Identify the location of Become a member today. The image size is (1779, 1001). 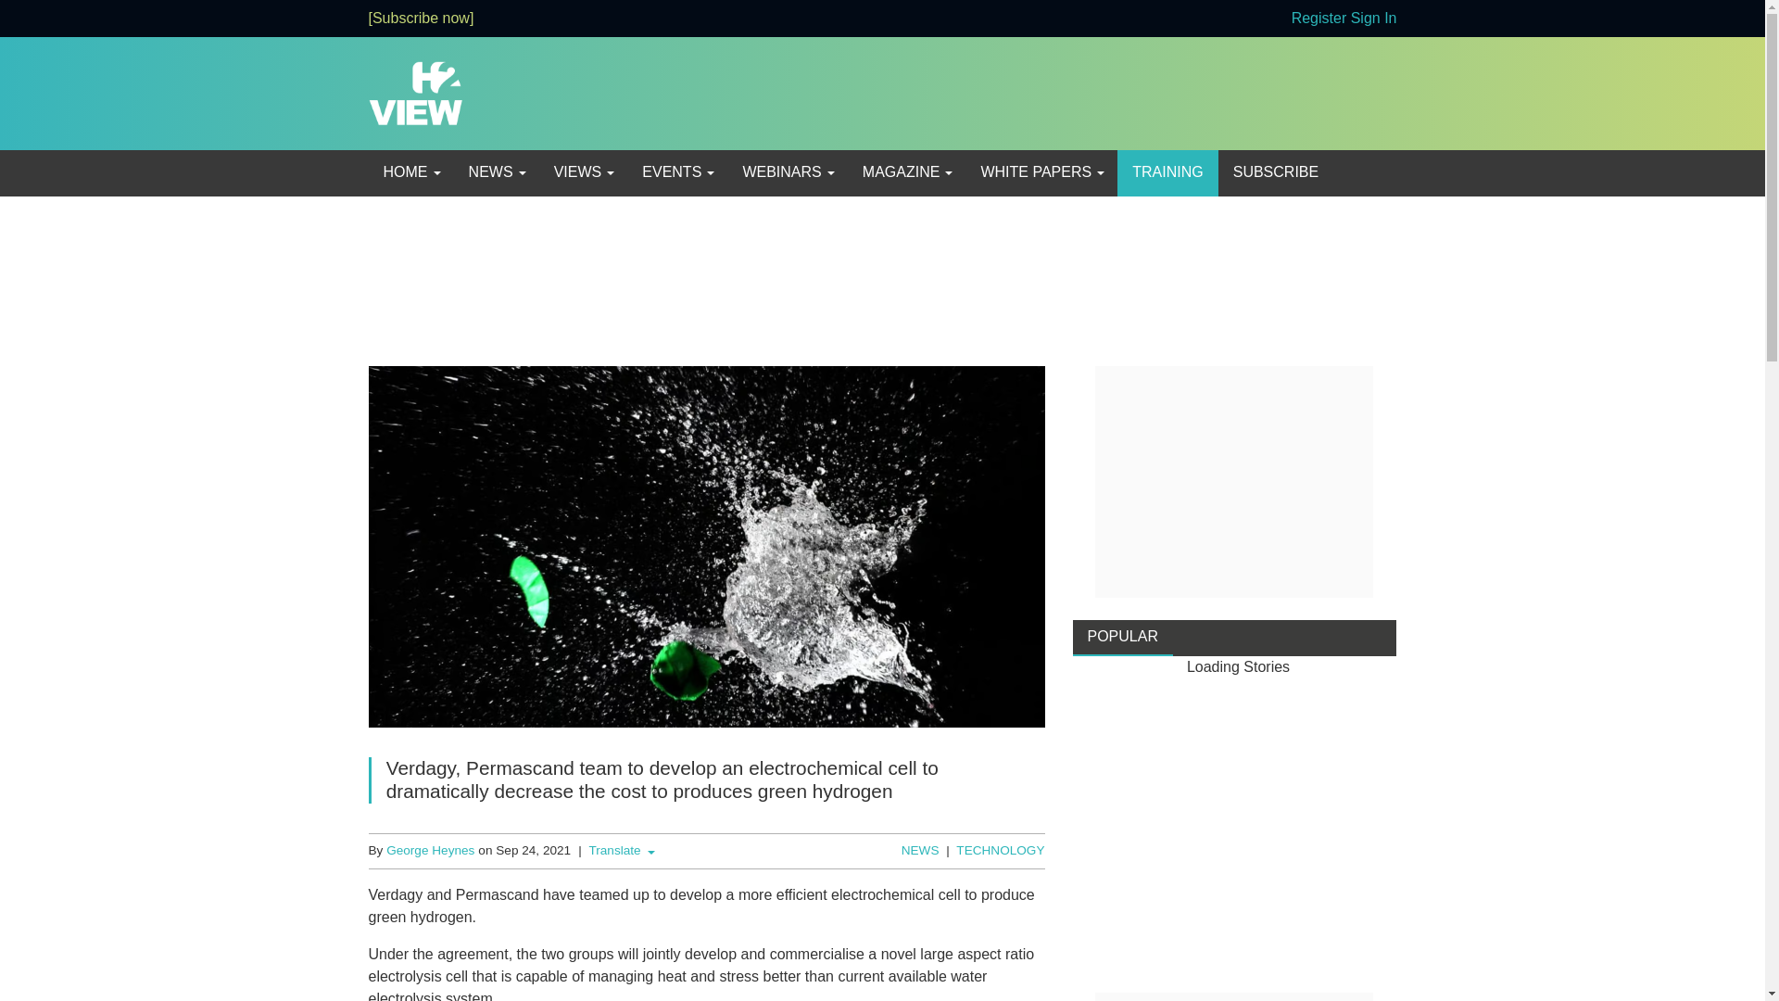
(421, 18).